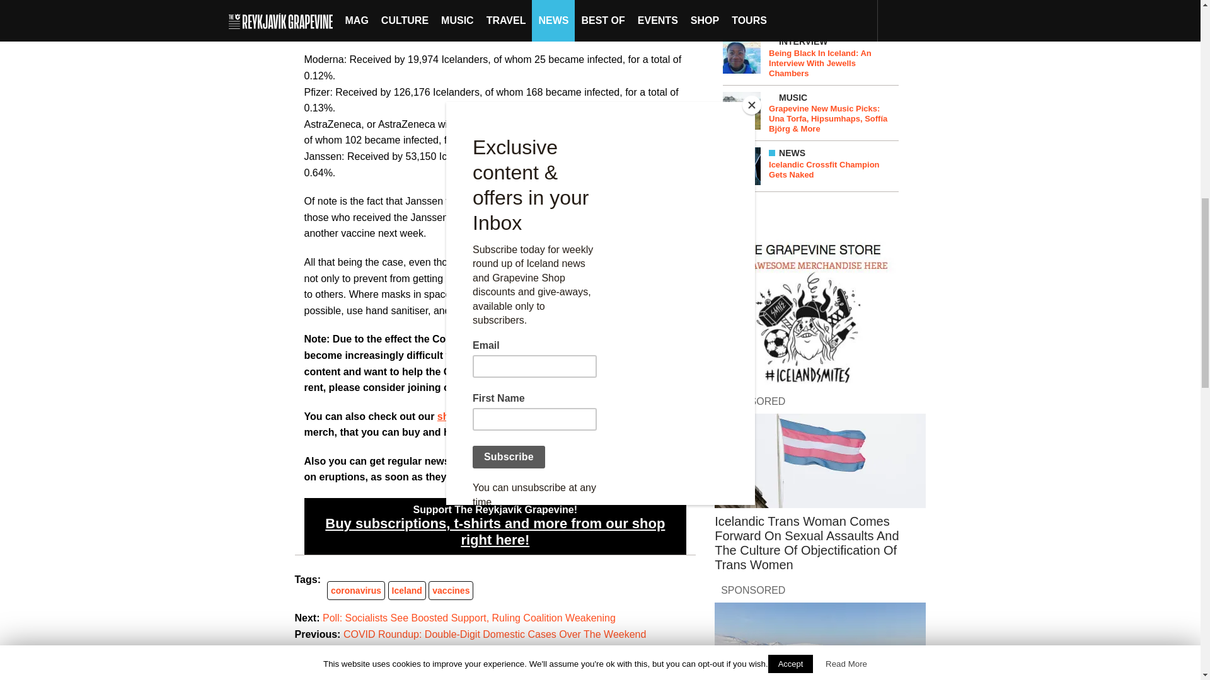 The height and width of the screenshot is (680, 1210). I want to click on High Five Club, so click(498, 387).